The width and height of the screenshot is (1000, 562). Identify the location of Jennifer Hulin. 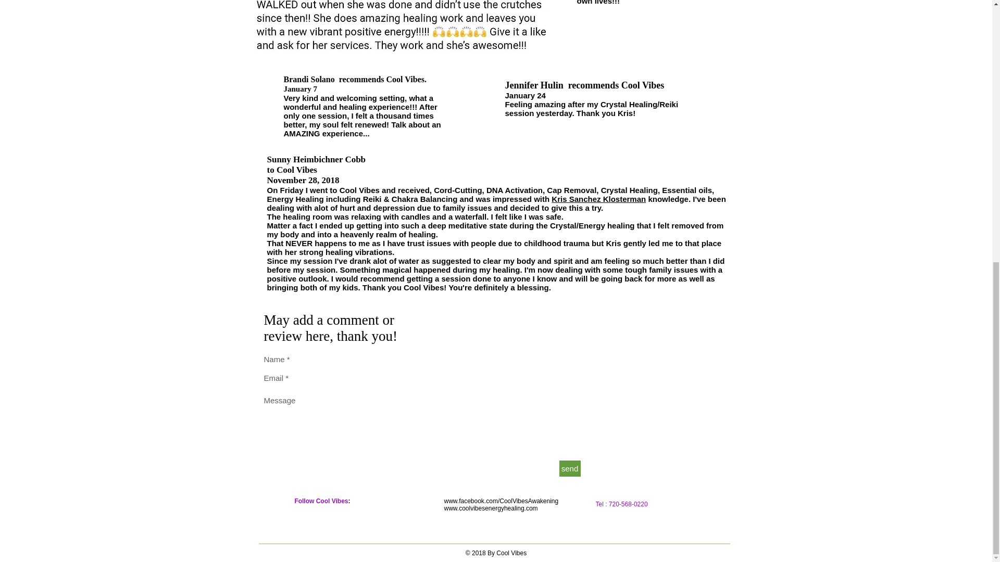
(534, 85).